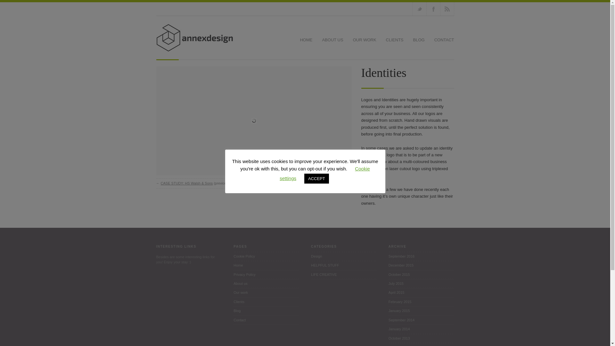 Image resolution: width=615 pixels, height=346 pixels. Describe the element at coordinates (266, 292) in the screenshot. I see `Our work` at that location.